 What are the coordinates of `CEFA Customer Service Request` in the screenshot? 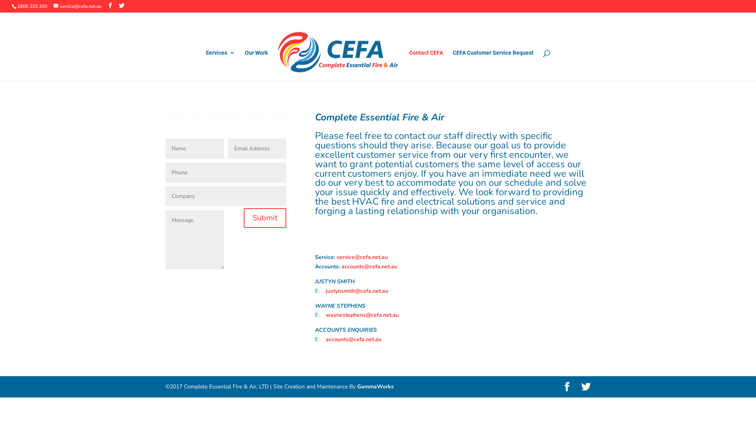 It's located at (493, 65).